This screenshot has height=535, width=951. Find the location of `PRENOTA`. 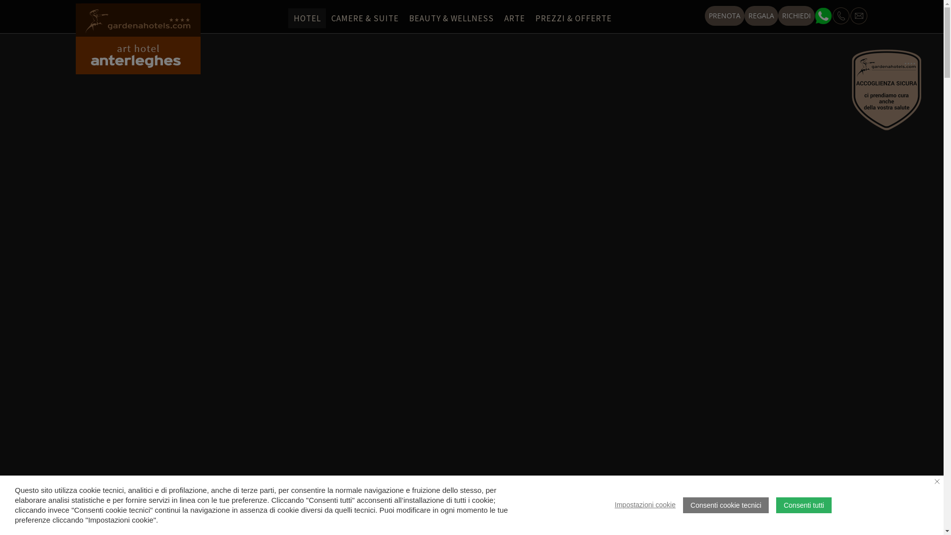

PRENOTA is located at coordinates (724, 16).